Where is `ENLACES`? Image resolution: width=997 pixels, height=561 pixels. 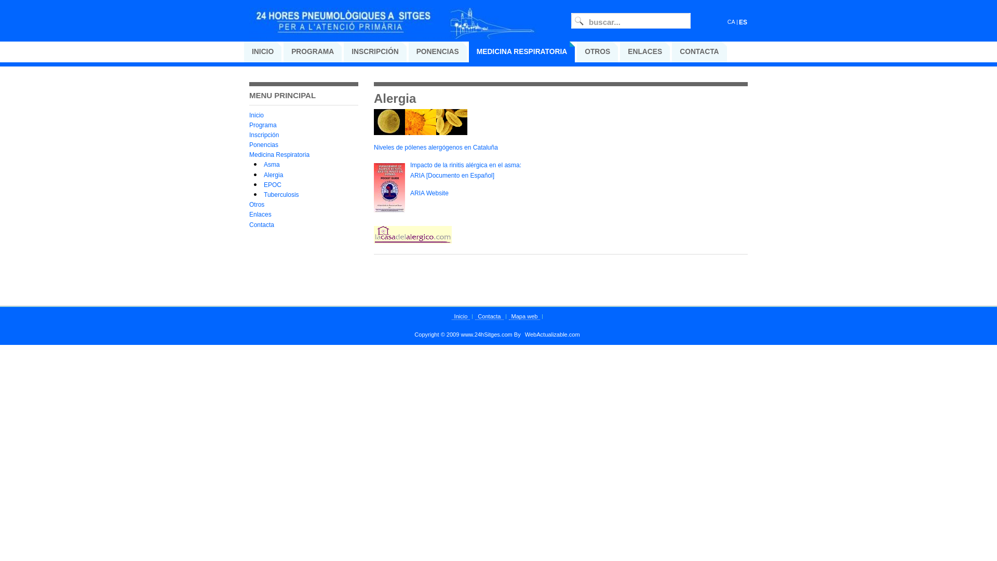
ENLACES is located at coordinates (645, 52).